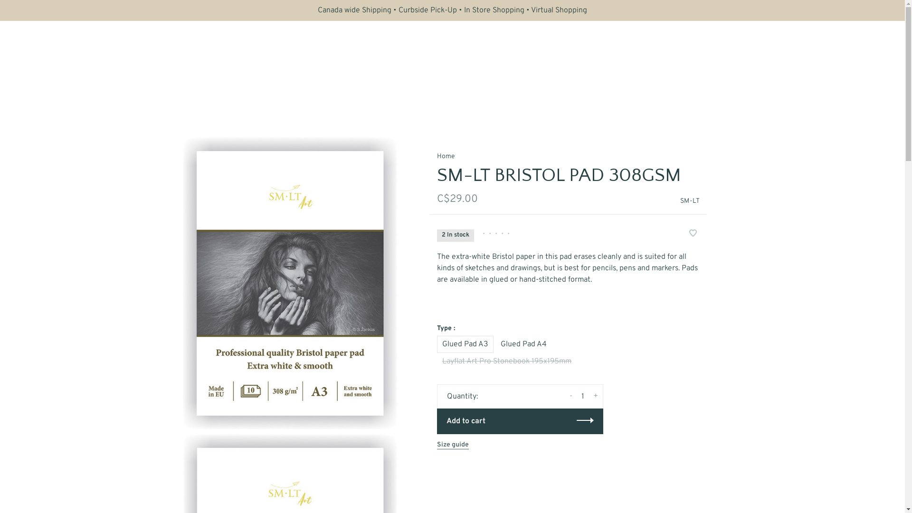 Image resolution: width=912 pixels, height=513 pixels. I want to click on Glued Pad A4, so click(523, 344).